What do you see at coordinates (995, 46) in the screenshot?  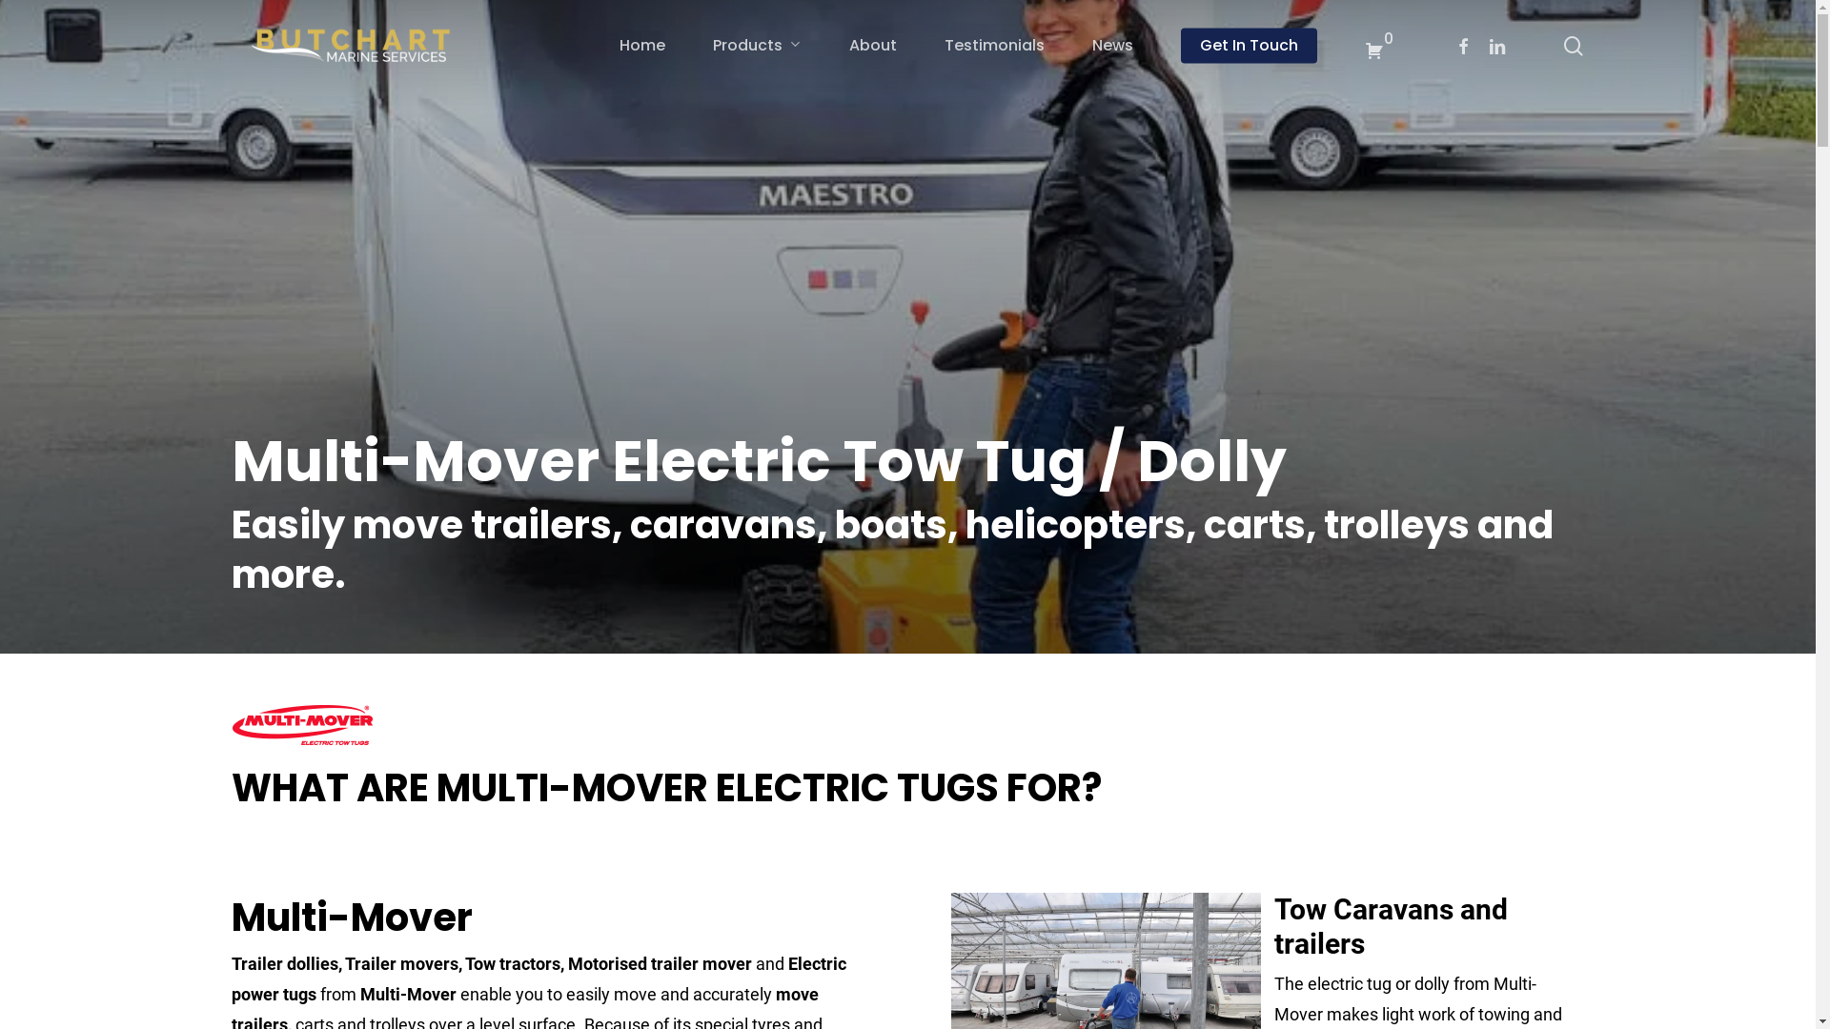 I see `Testimonials` at bounding box center [995, 46].